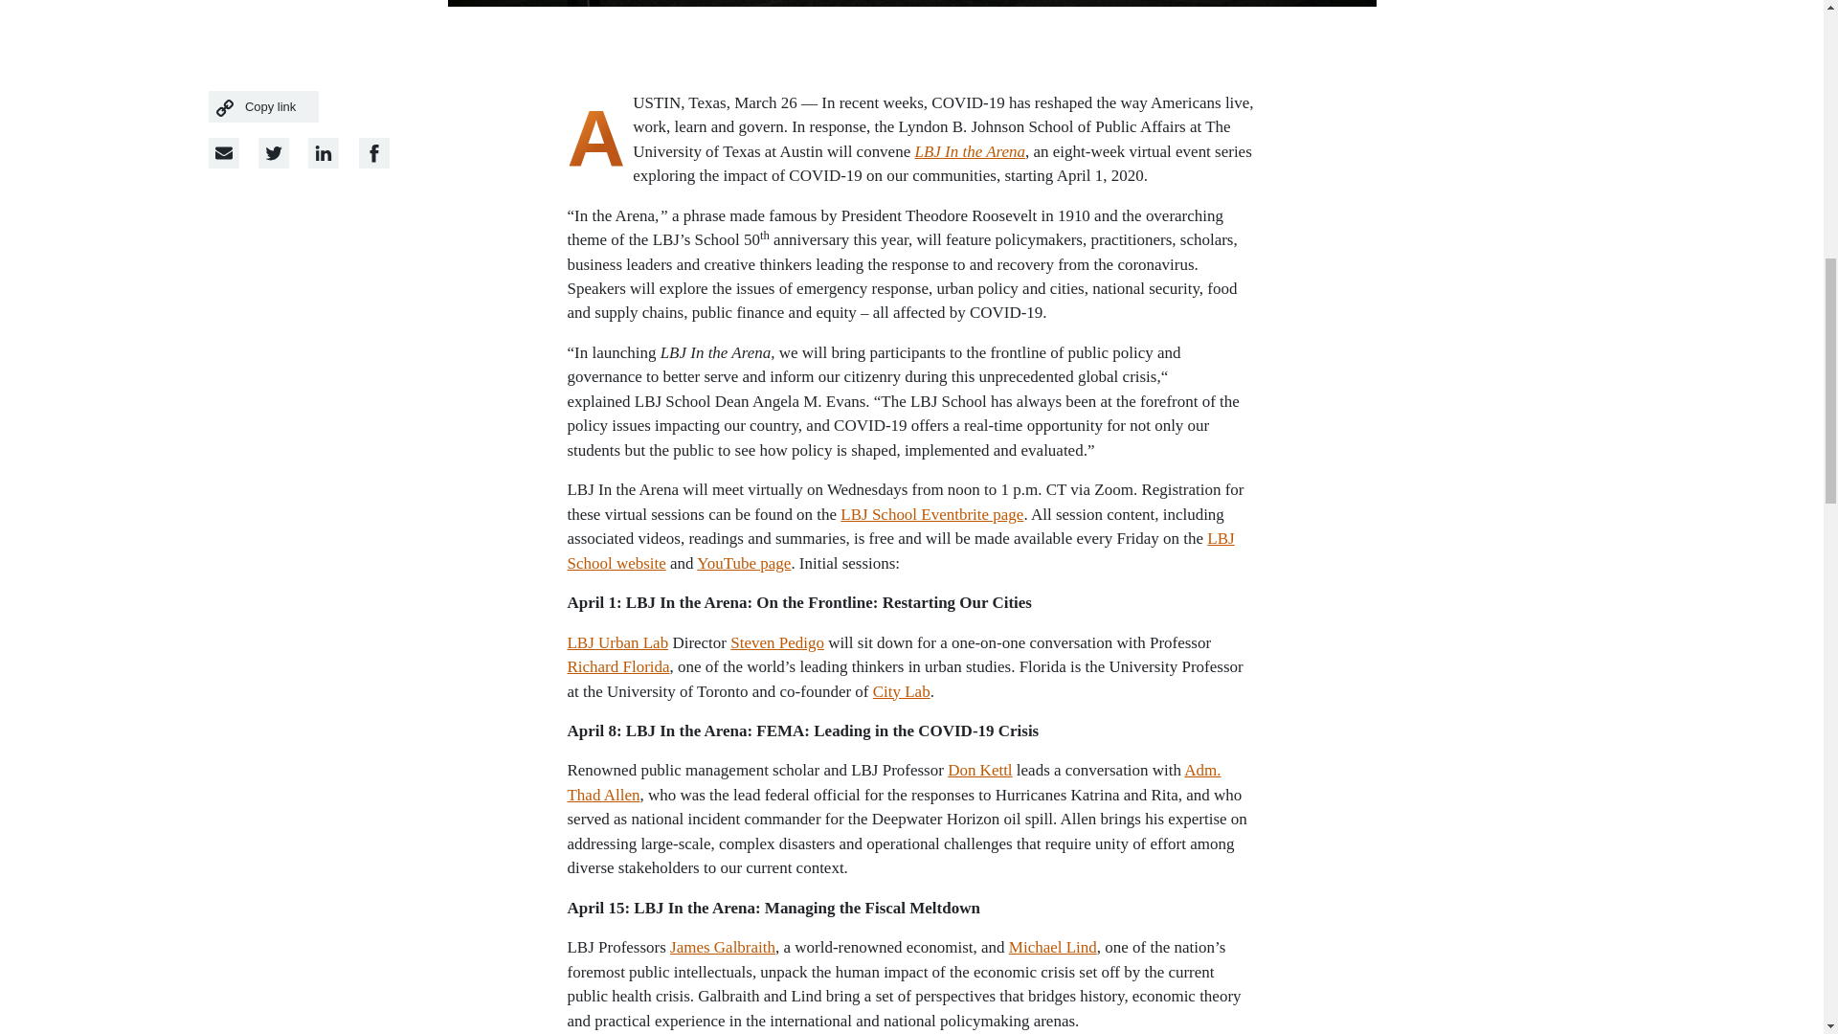 The height and width of the screenshot is (1034, 1838). Describe the element at coordinates (931, 514) in the screenshot. I see `LBJ School Eventbrite page` at that location.